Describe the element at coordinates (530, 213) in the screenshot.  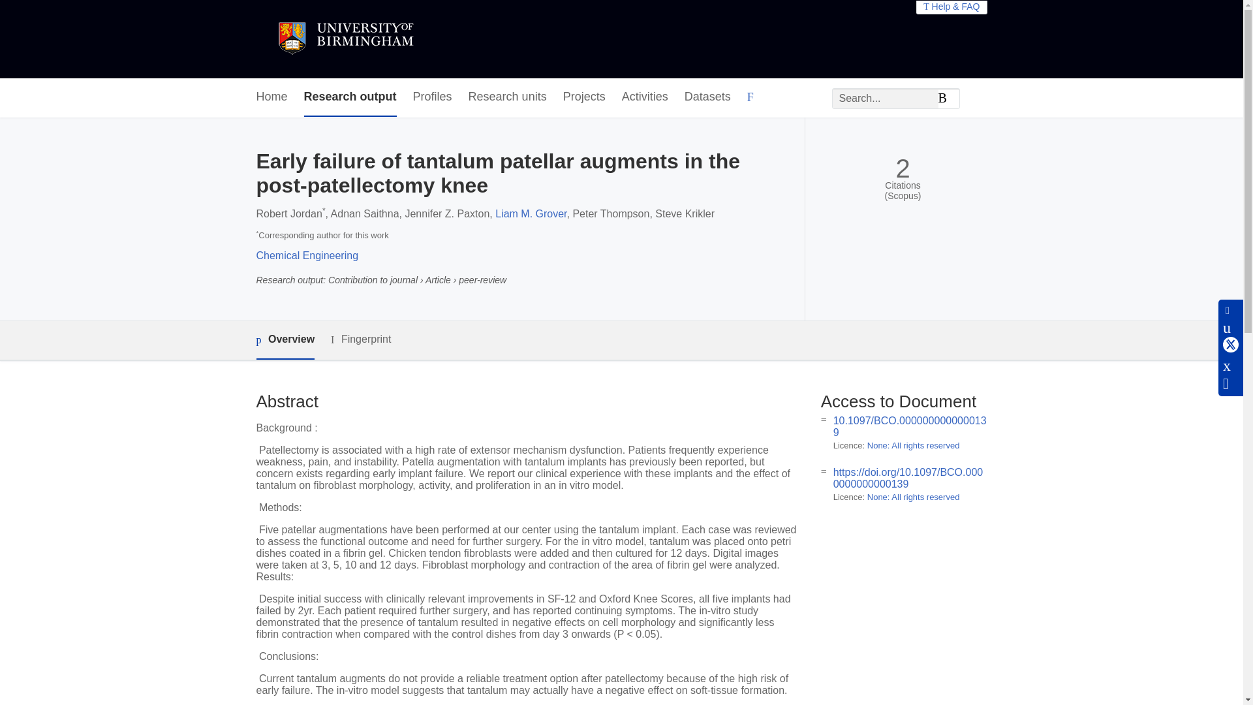
I see `Liam M. Grover` at that location.